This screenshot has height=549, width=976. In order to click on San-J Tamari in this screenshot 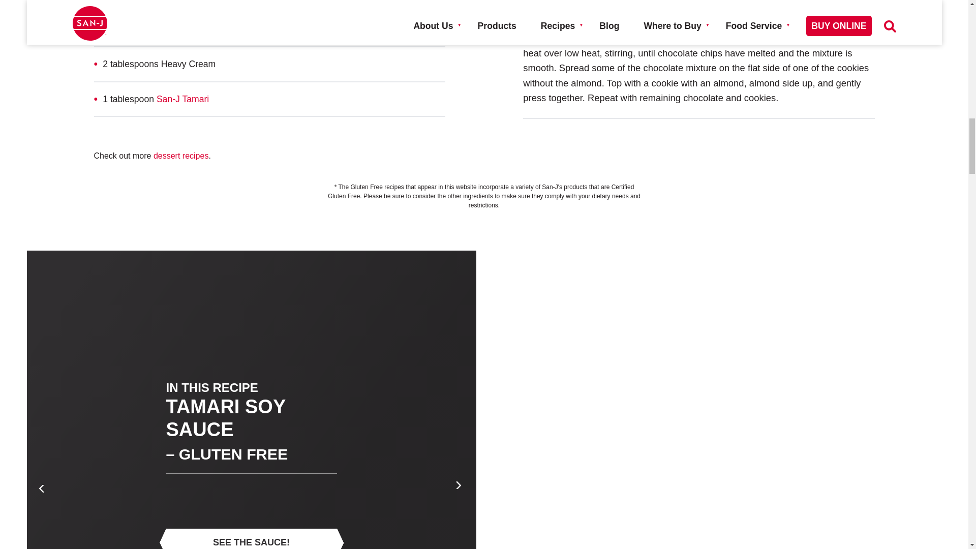, I will do `click(182, 99)`.